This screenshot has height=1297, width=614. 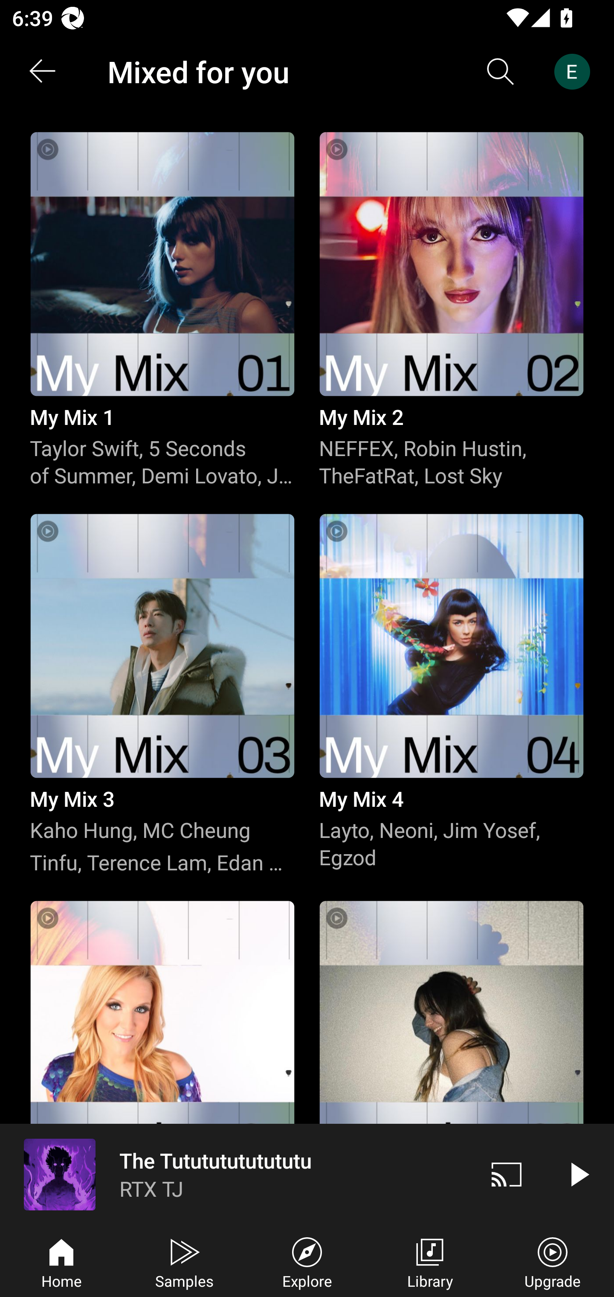 I want to click on Cast. Disconnected, so click(x=507, y=1174).